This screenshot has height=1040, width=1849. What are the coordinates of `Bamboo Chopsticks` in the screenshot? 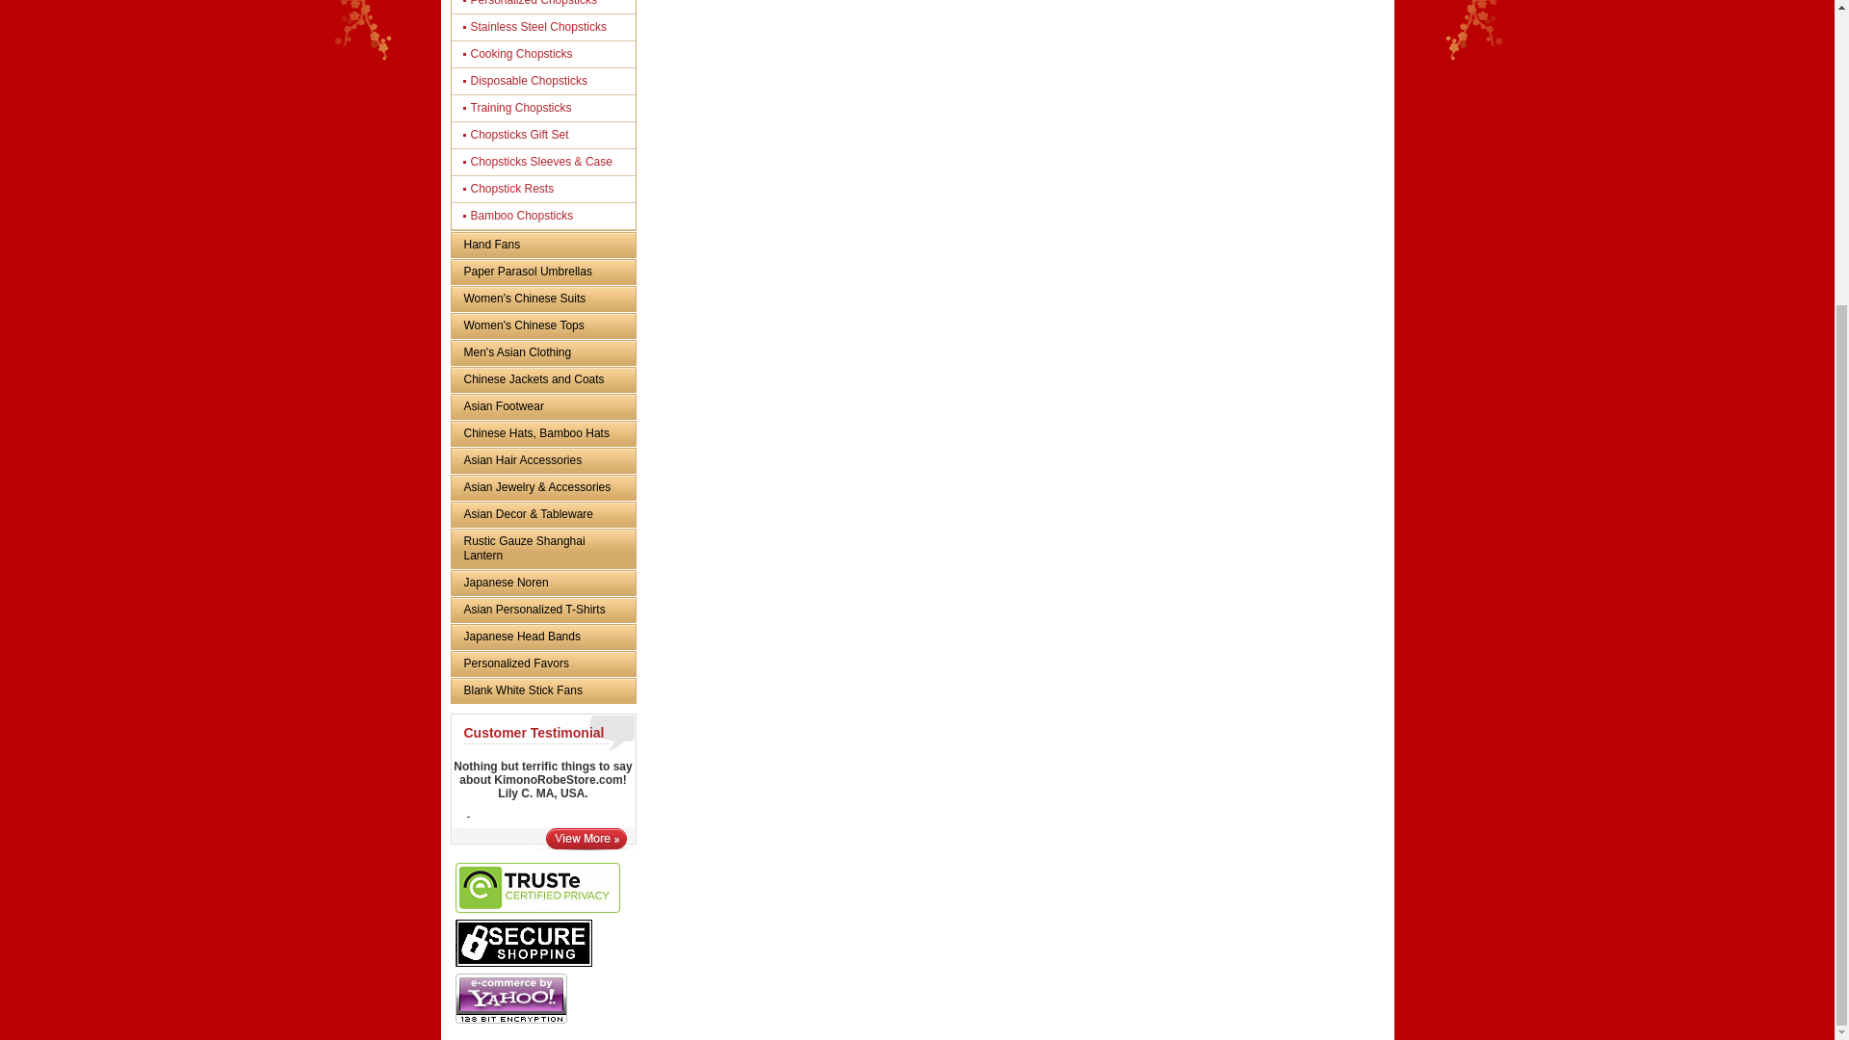 It's located at (548, 216).